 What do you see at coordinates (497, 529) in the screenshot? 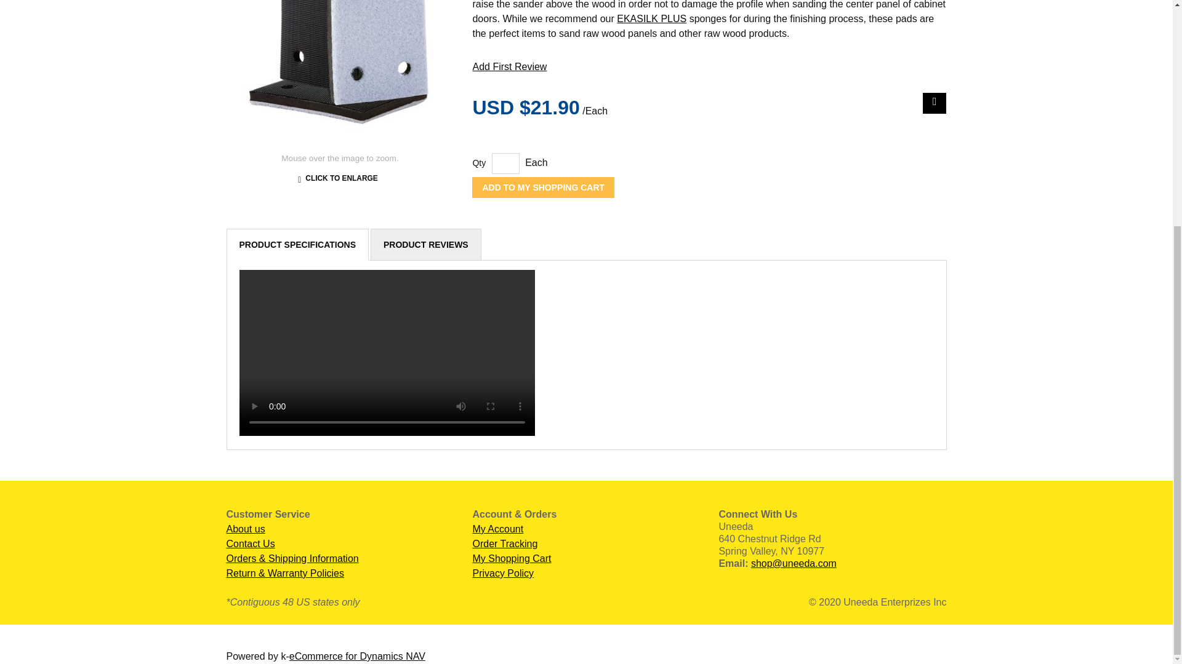
I see `My Account` at bounding box center [497, 529].